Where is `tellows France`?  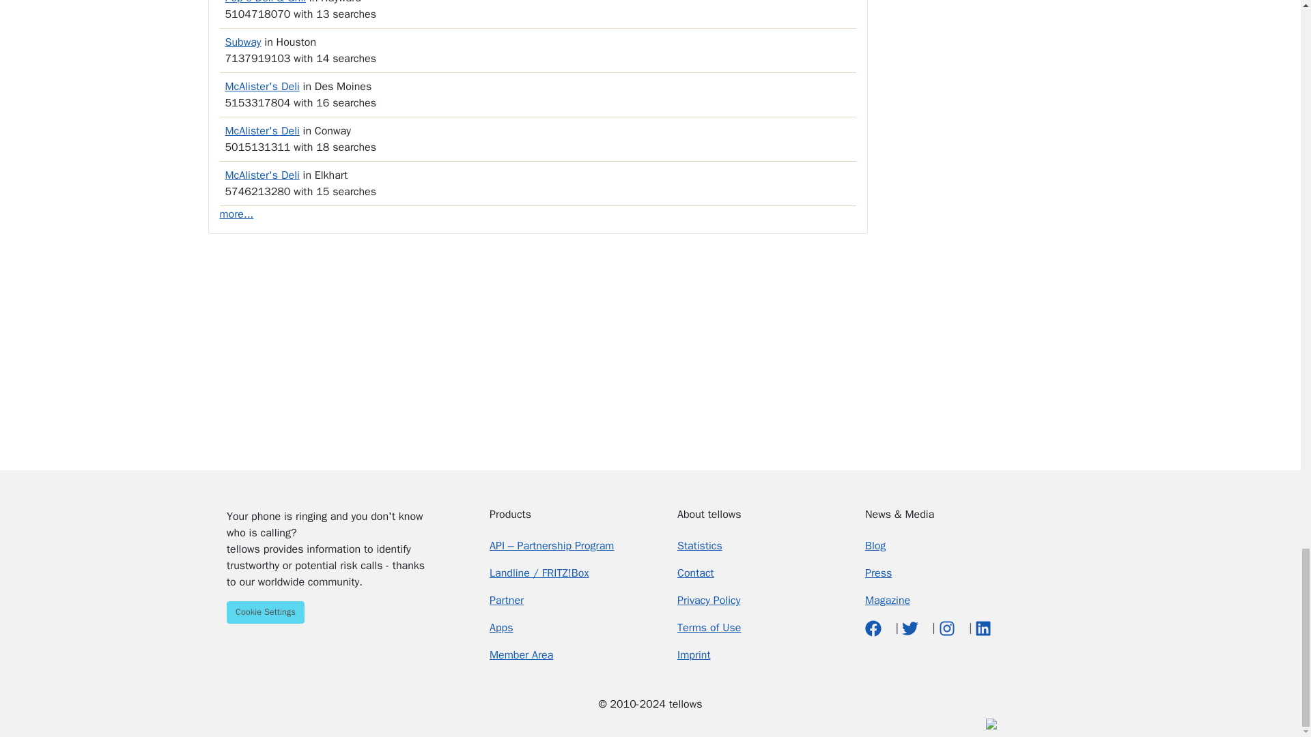 tellows France is located at coordinates (380, 723).